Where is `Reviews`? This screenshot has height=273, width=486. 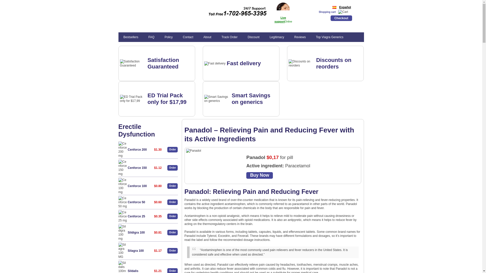 Reviews is located at coordinates (300, 37).